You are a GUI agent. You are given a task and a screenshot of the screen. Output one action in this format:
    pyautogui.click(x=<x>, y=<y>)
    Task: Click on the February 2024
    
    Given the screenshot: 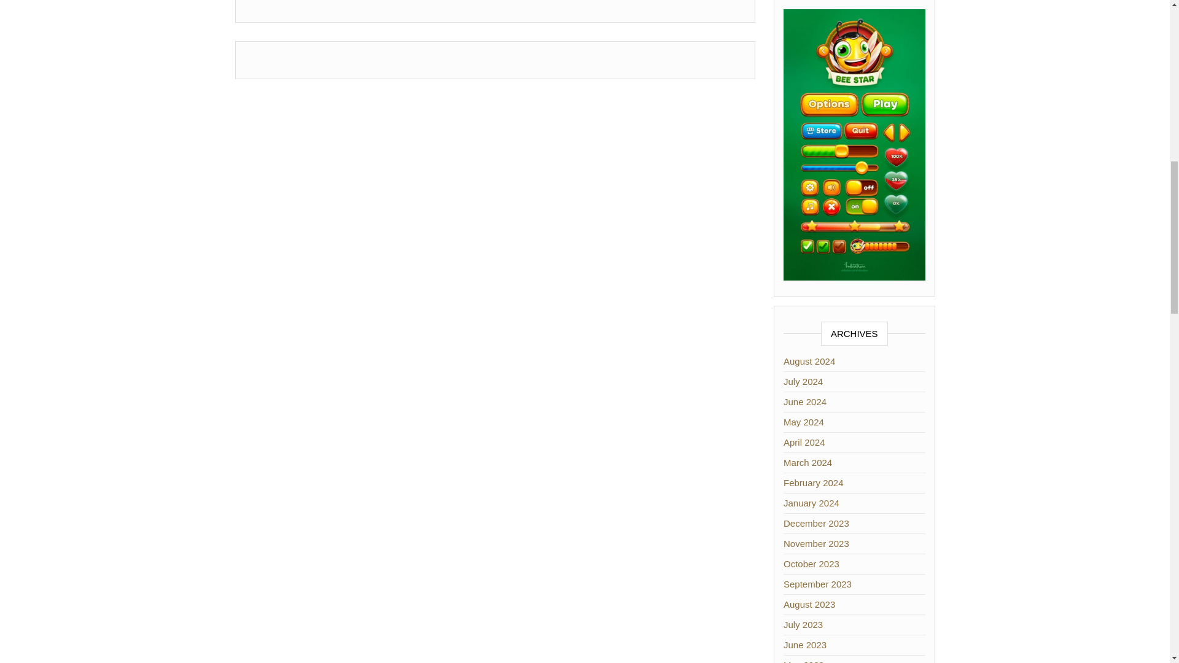 What is the action you would take?
    pyautogui.click(x=814, y=483)
    